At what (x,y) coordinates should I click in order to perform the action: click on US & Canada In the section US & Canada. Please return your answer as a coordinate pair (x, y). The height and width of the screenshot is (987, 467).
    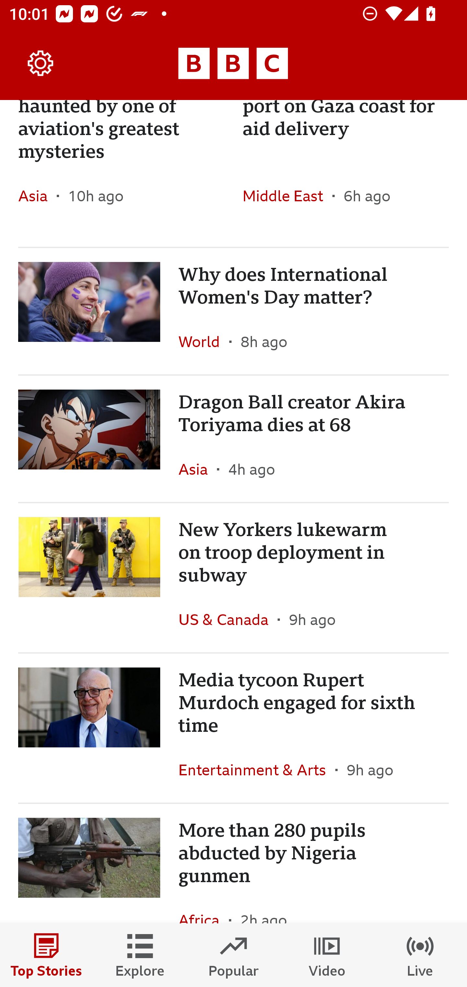
    Looking at the image, I should click on (228, 619).